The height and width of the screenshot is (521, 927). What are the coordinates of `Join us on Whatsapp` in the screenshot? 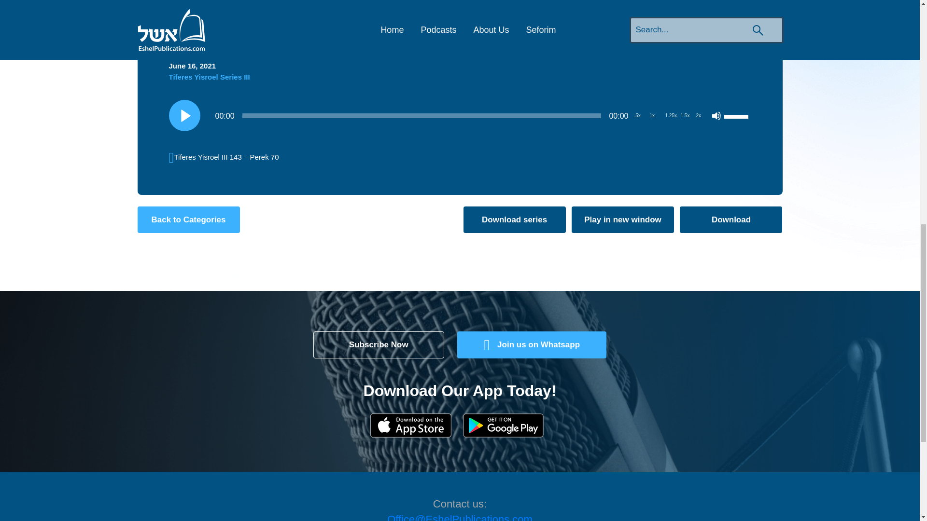 It's located at (531, 344).